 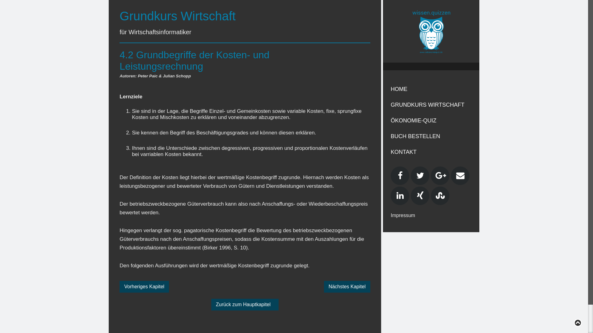 I want to click on HOME, so click(x=431, y=89).